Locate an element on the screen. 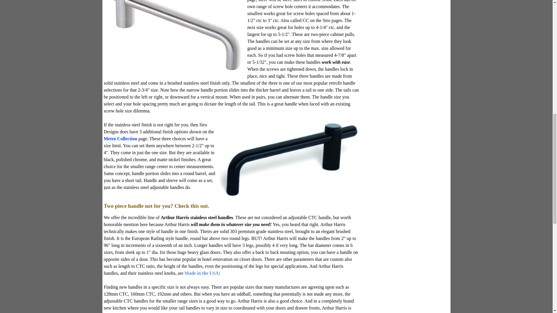  Siro Design Metro adjustable ctc handles is located at coordinates (290, 159).